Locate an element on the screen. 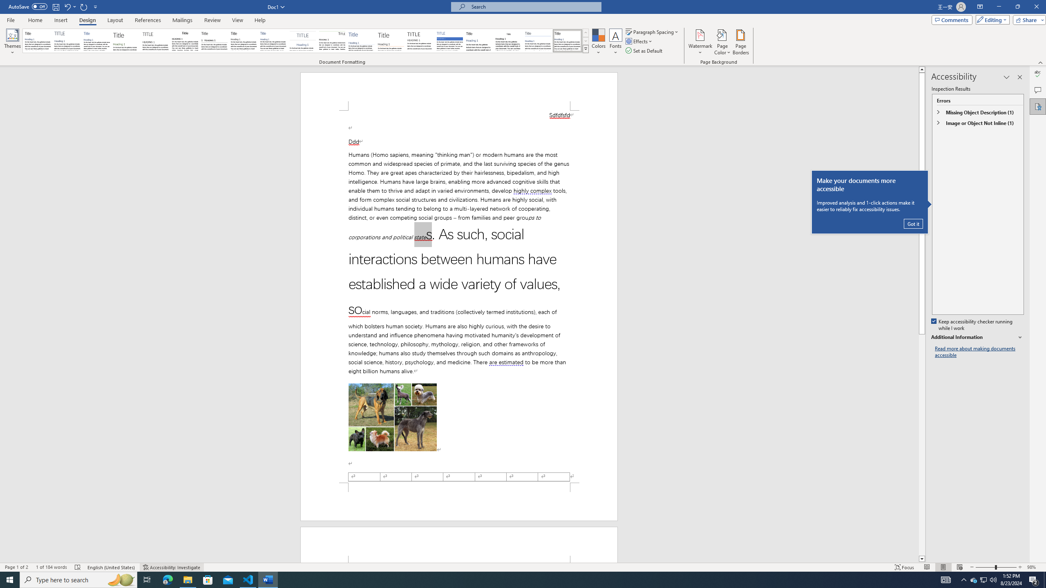  Row up is located at coordinates (586, 33).